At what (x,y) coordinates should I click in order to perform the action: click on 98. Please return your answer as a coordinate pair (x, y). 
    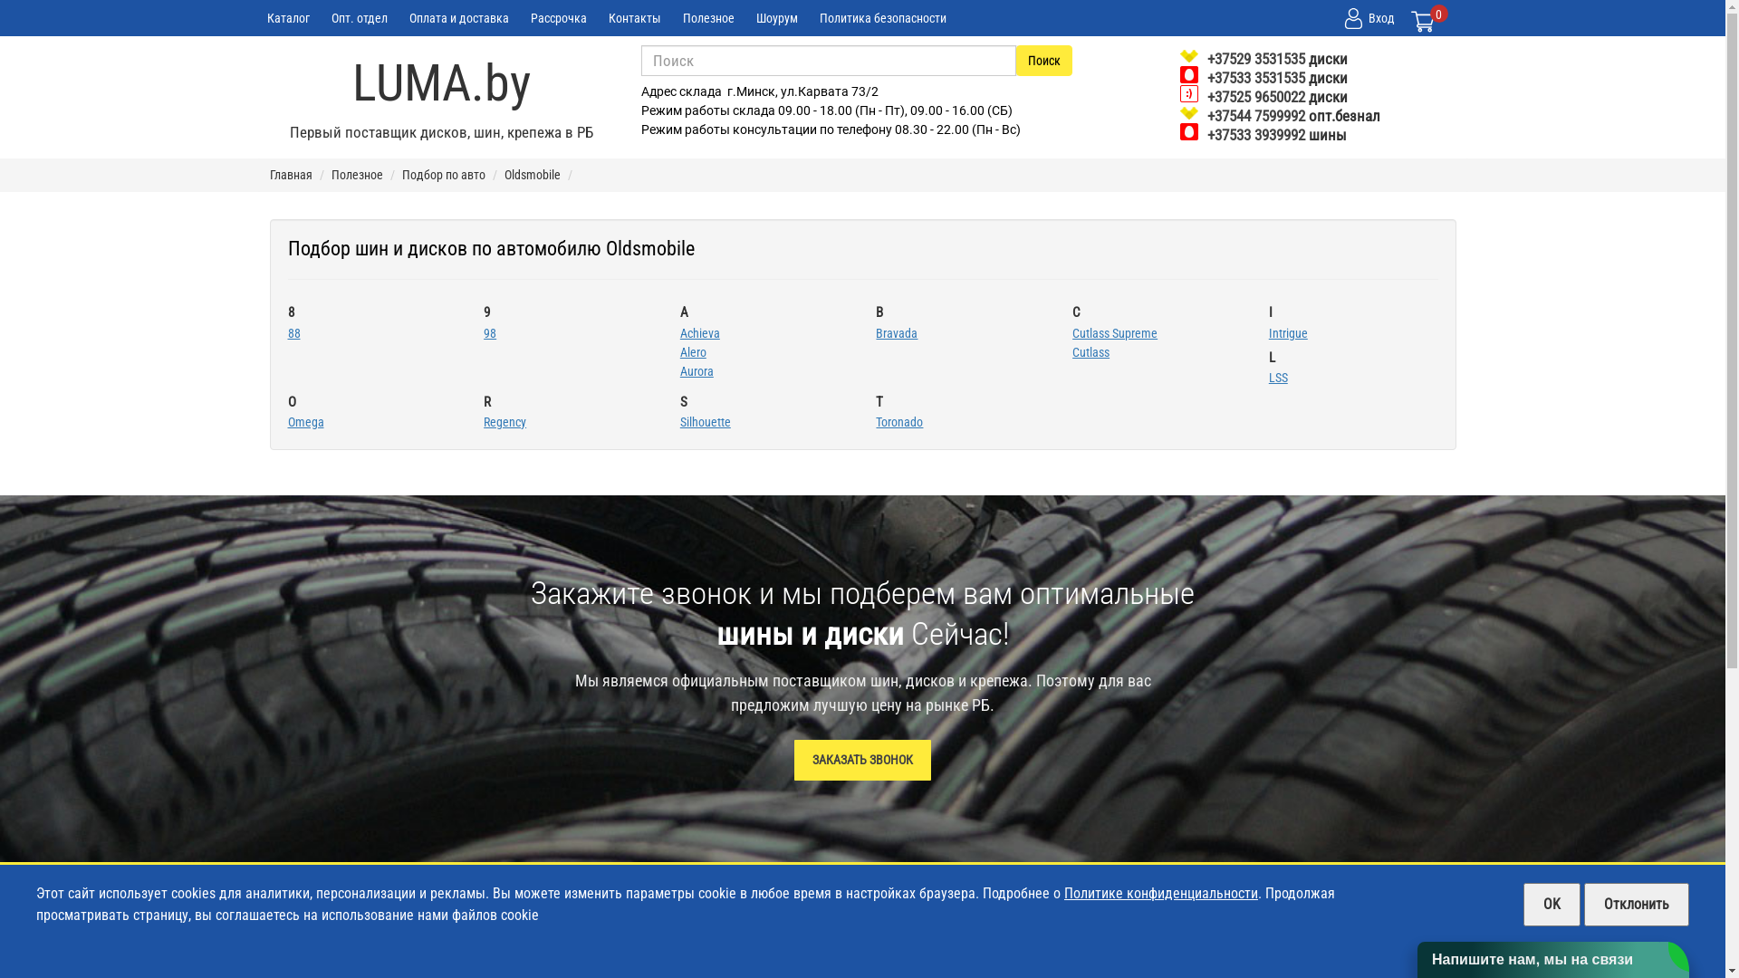
    Looking at the image, I should click on (490, 333).